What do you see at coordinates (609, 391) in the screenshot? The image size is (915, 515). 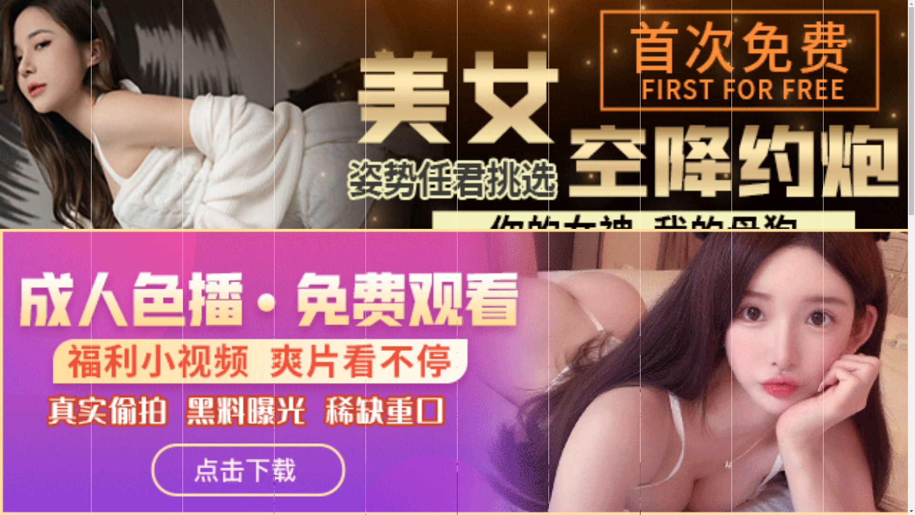 I see `3P` at bounding box center [609, 391].